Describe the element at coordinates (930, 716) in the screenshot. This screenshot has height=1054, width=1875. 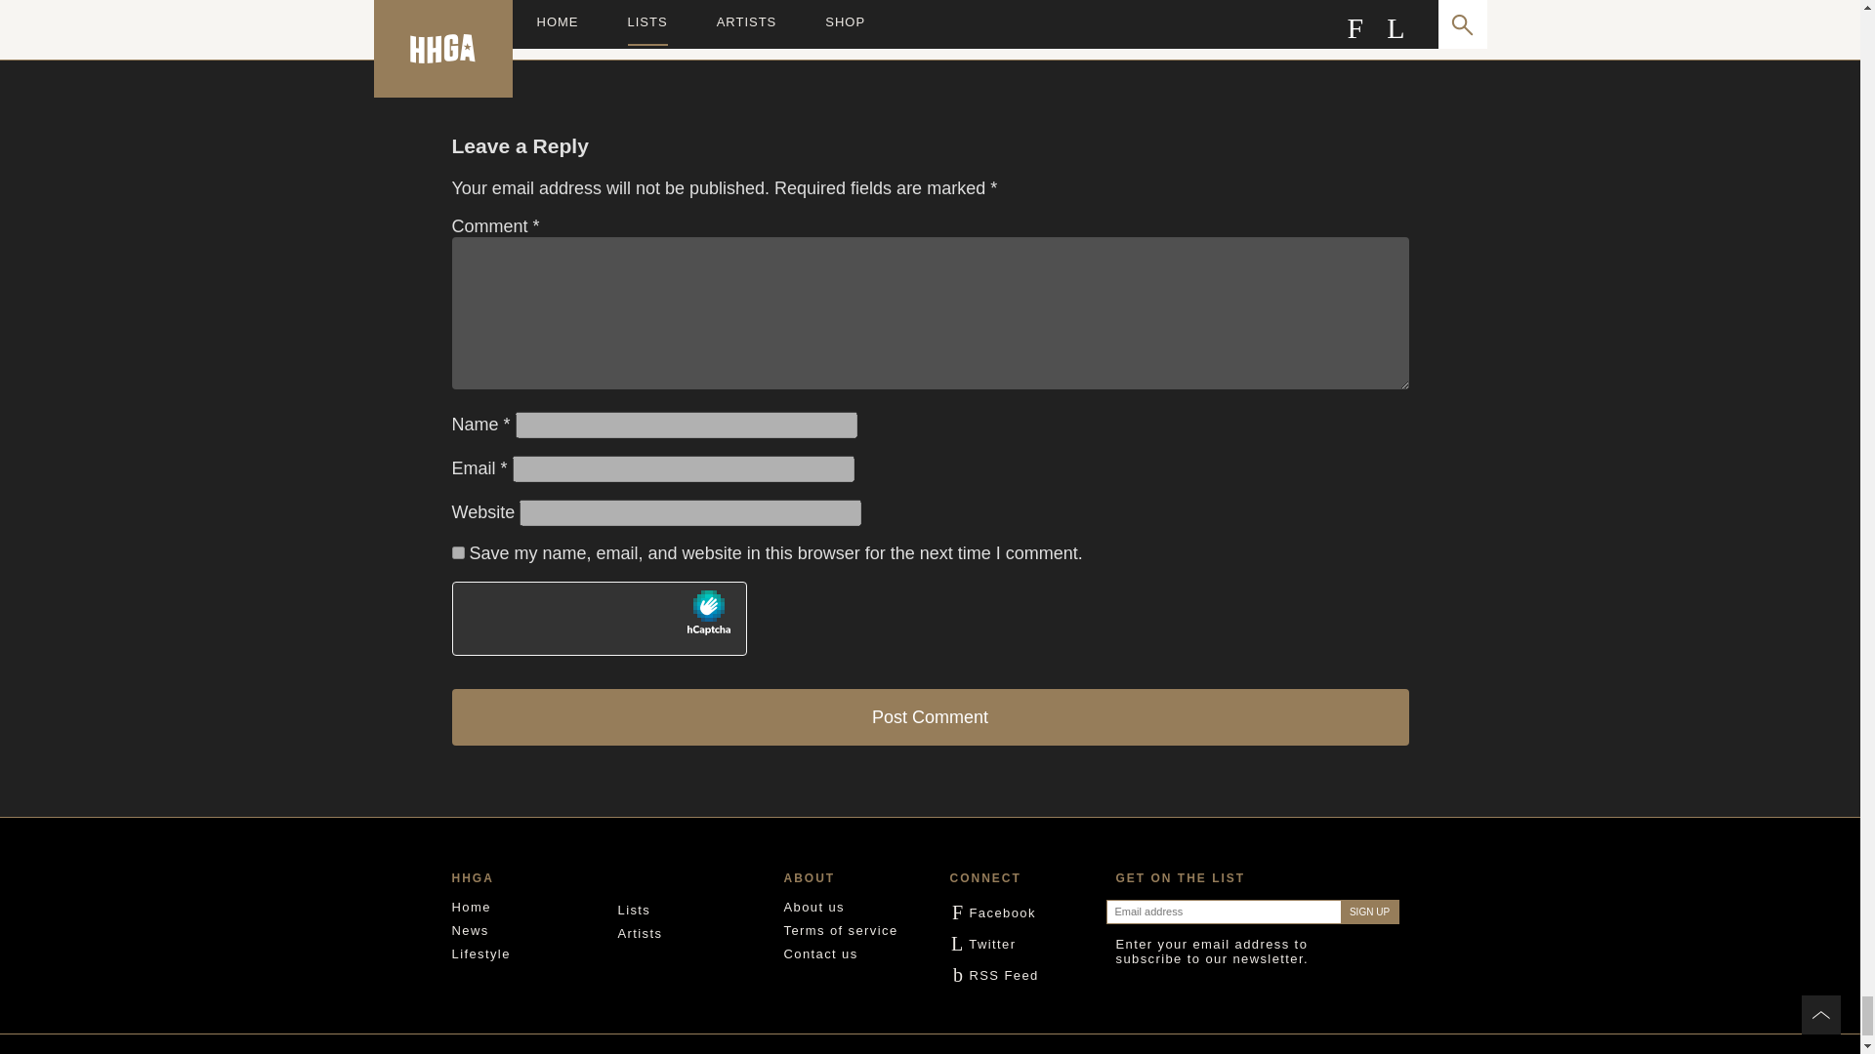
I see `Post Comment` at that location.